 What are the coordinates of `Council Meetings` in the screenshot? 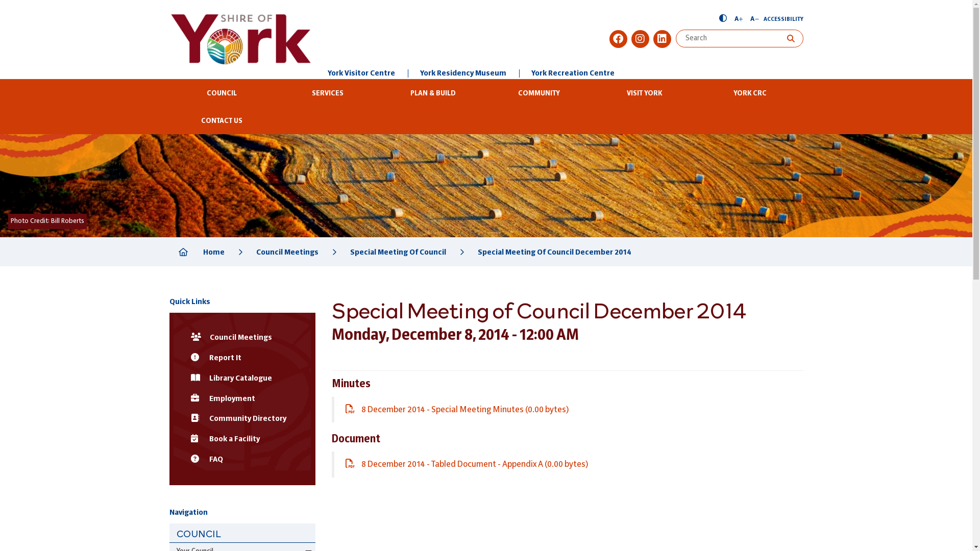 It's located at (287, 252).